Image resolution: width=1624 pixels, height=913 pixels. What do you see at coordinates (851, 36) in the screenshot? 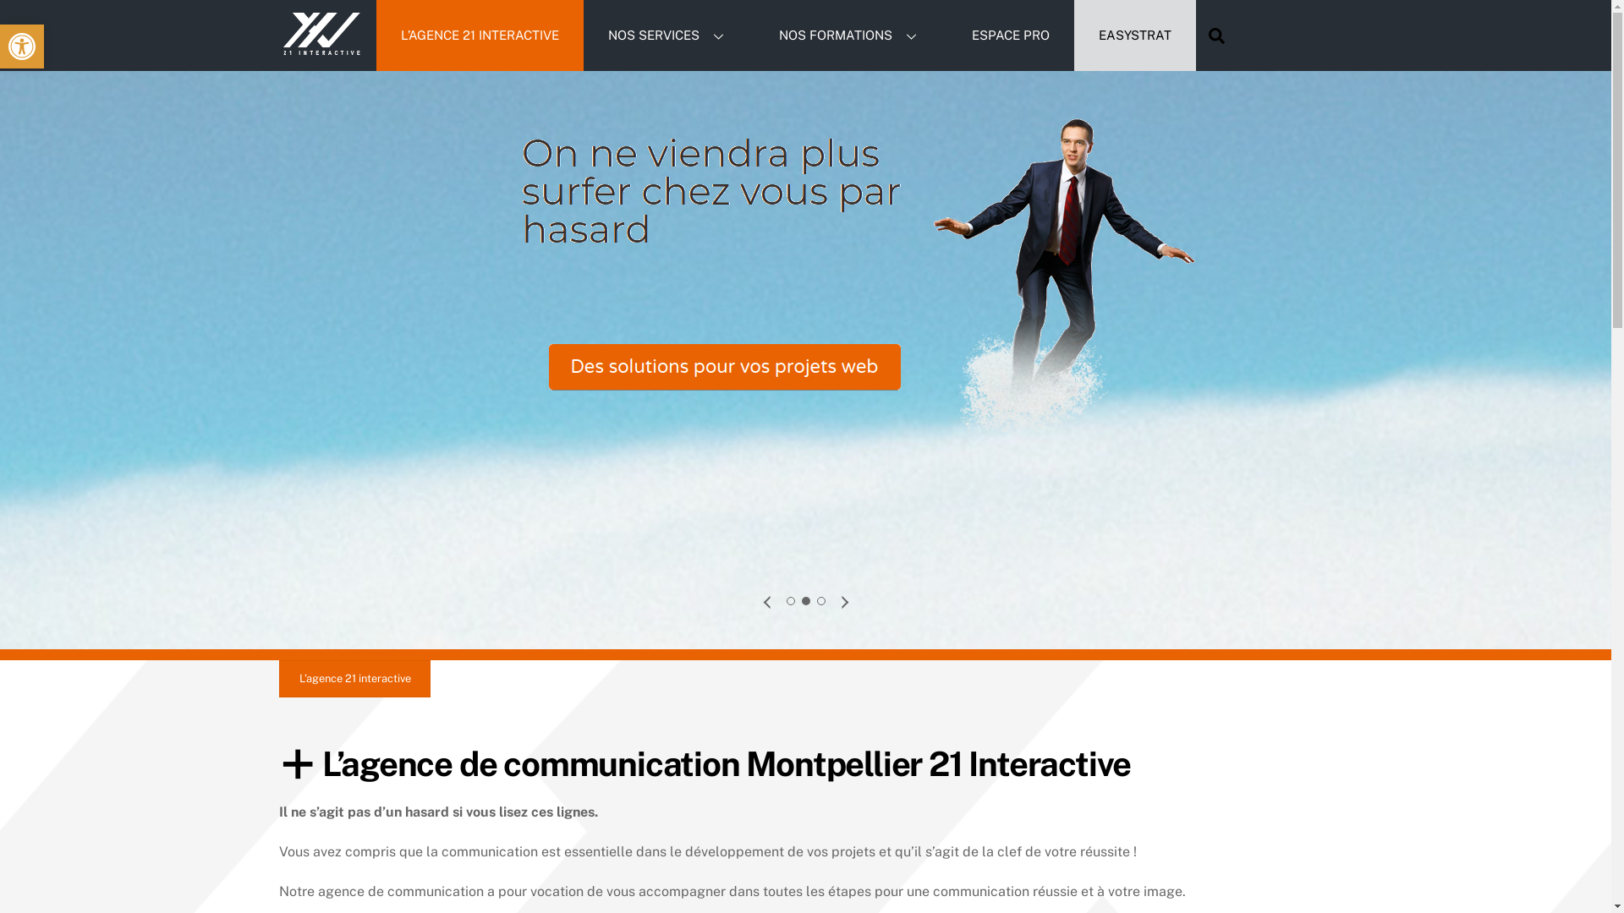
I see `NOS FORMATIONS` at bounding box center [851, 36].